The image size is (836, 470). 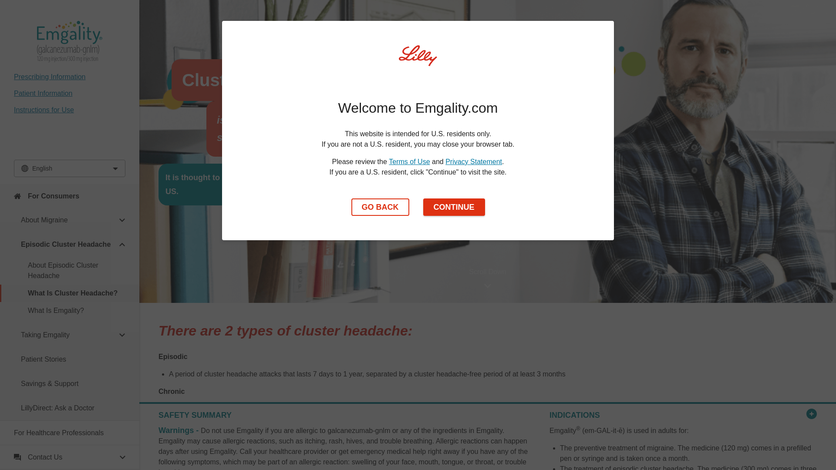 What do you see at coordinates (25, 168) in the screenshot?
I see `Globe` at bounding box center [25, 168].